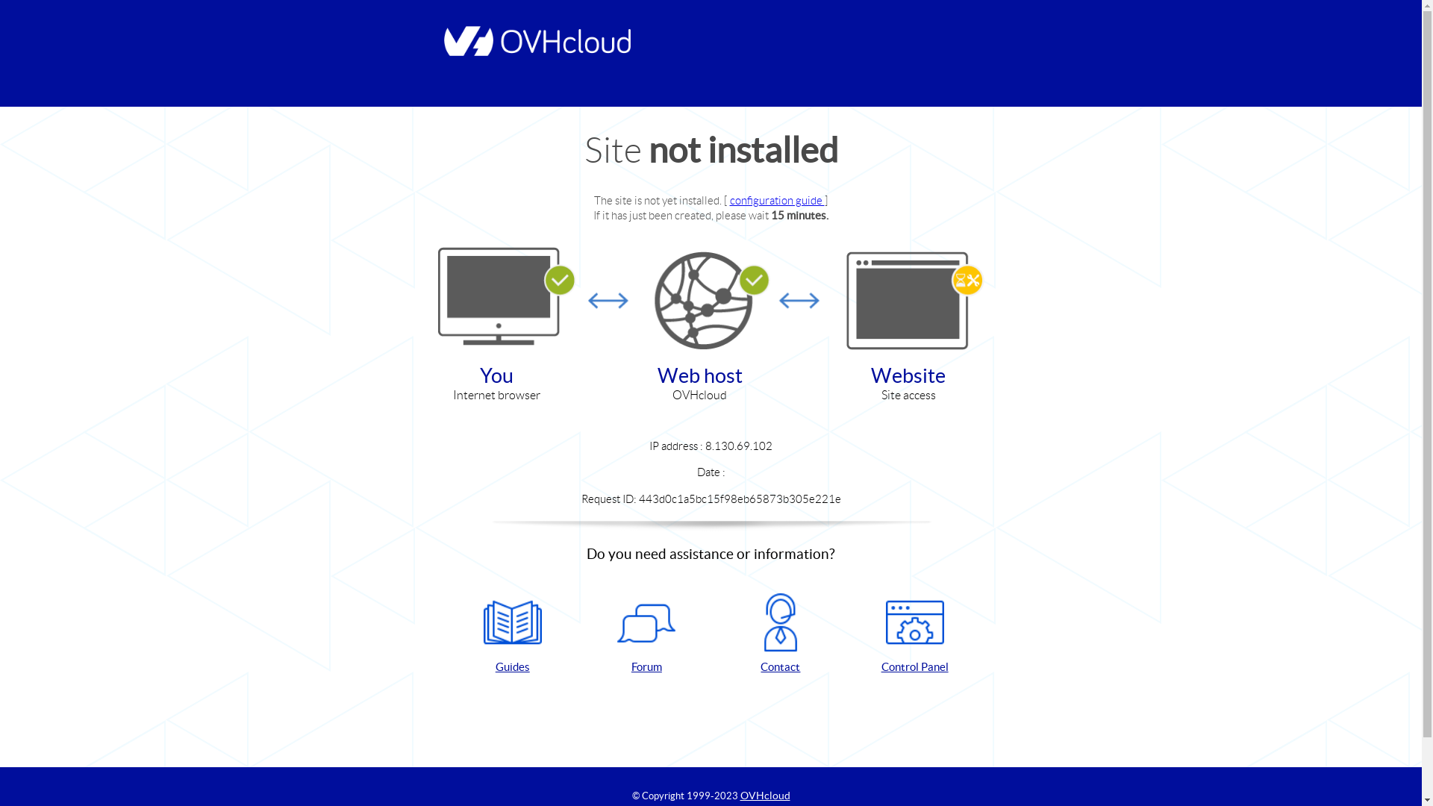  What do you see at coordinates (778, 200) in the screenshot?
I see `configuration guide` at bounding box center [778, 200].